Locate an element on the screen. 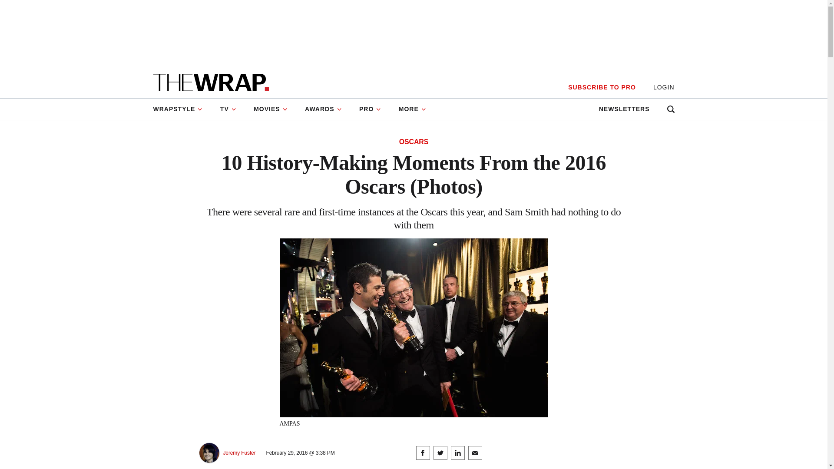  Posts by Jeremy Fuster is located at coordinates (240, 452).